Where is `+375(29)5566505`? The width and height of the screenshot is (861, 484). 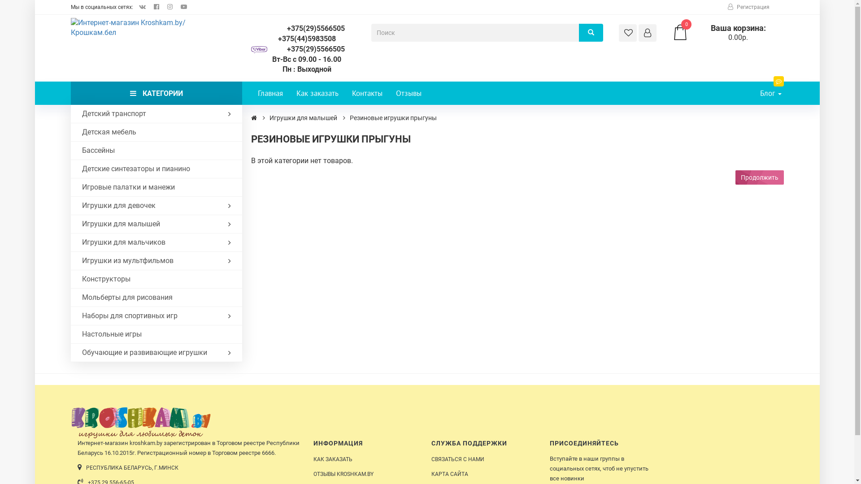 +375(29)5566505 is located at coordinates (307, 49).